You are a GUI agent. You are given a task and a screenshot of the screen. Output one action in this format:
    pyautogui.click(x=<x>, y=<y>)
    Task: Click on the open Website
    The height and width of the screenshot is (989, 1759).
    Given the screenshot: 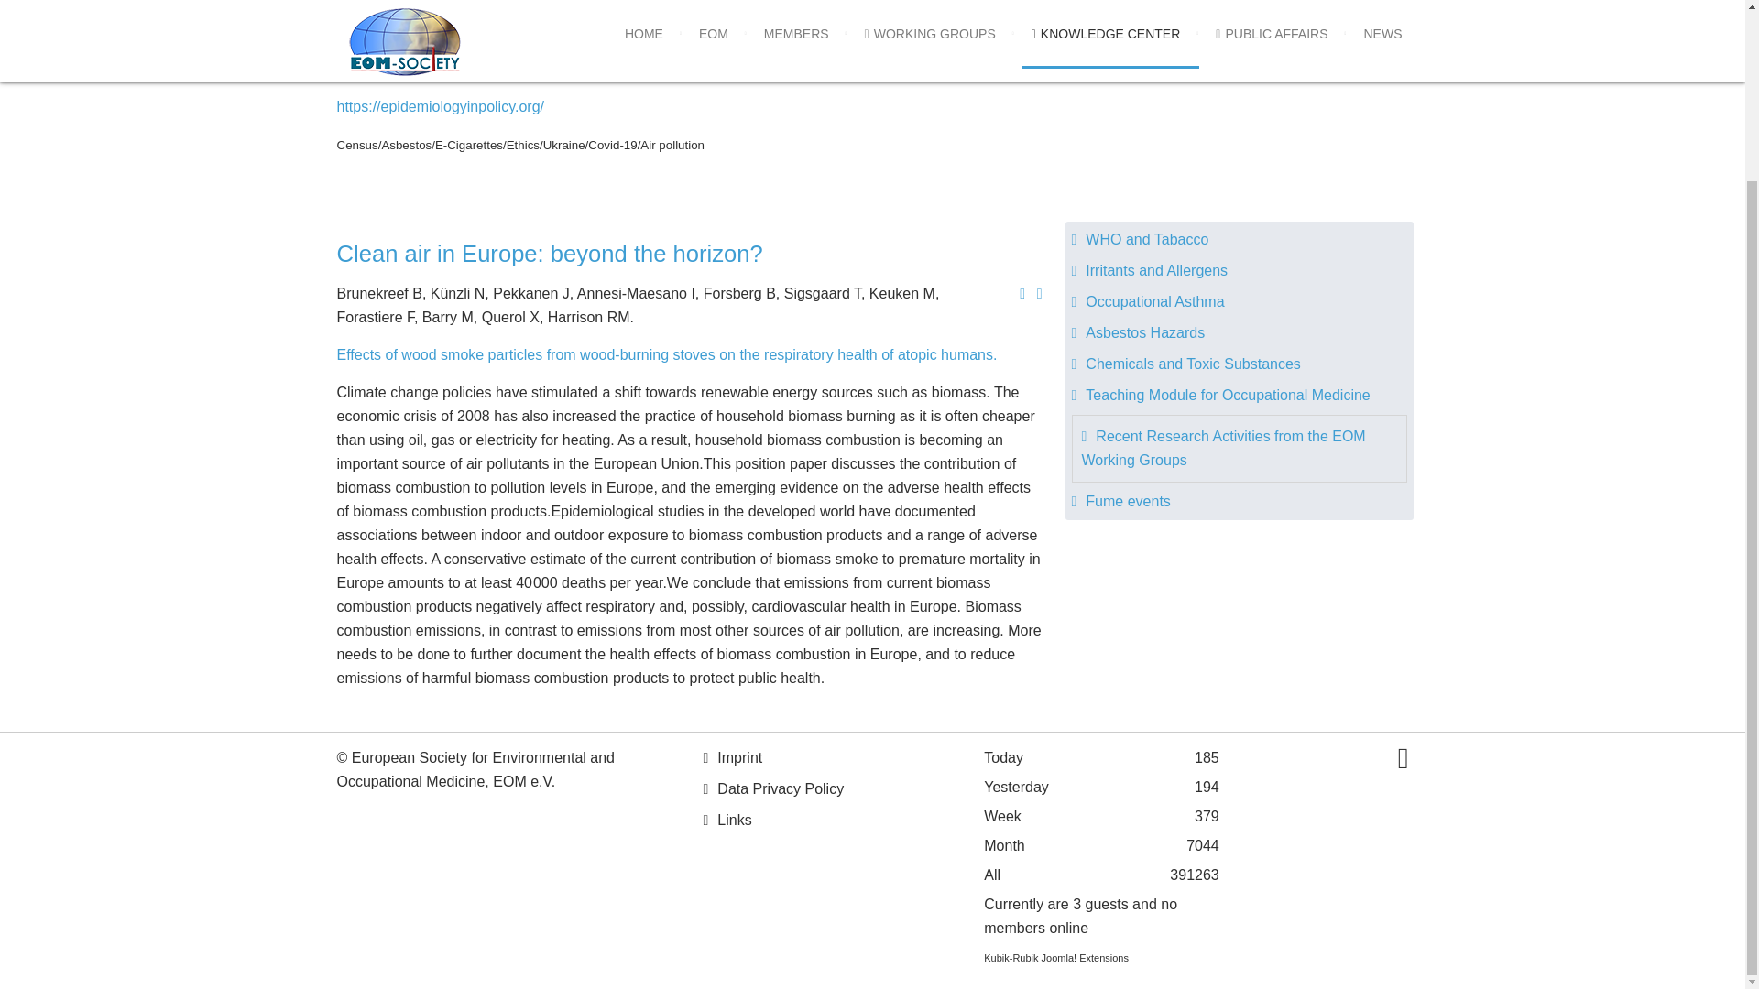 What is the action you would take?
    pyautogui.click(x=442, y=106)
    